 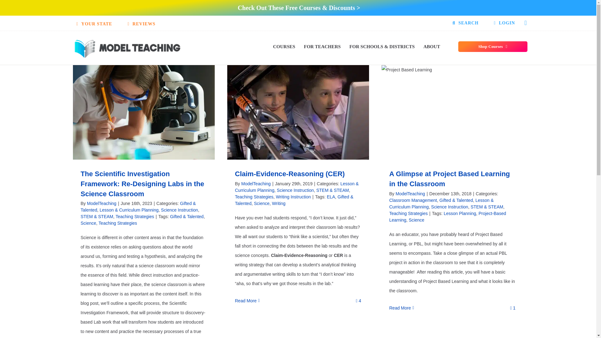 What do you see at coordinates (432, 46) in the screenshot?
I see `About` at bounding box center [432, 46].